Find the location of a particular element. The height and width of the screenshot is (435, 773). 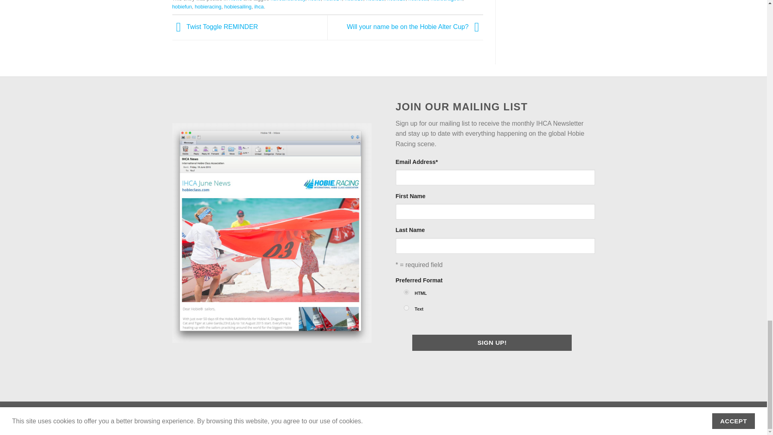

text is located at coordinates (406, 308).